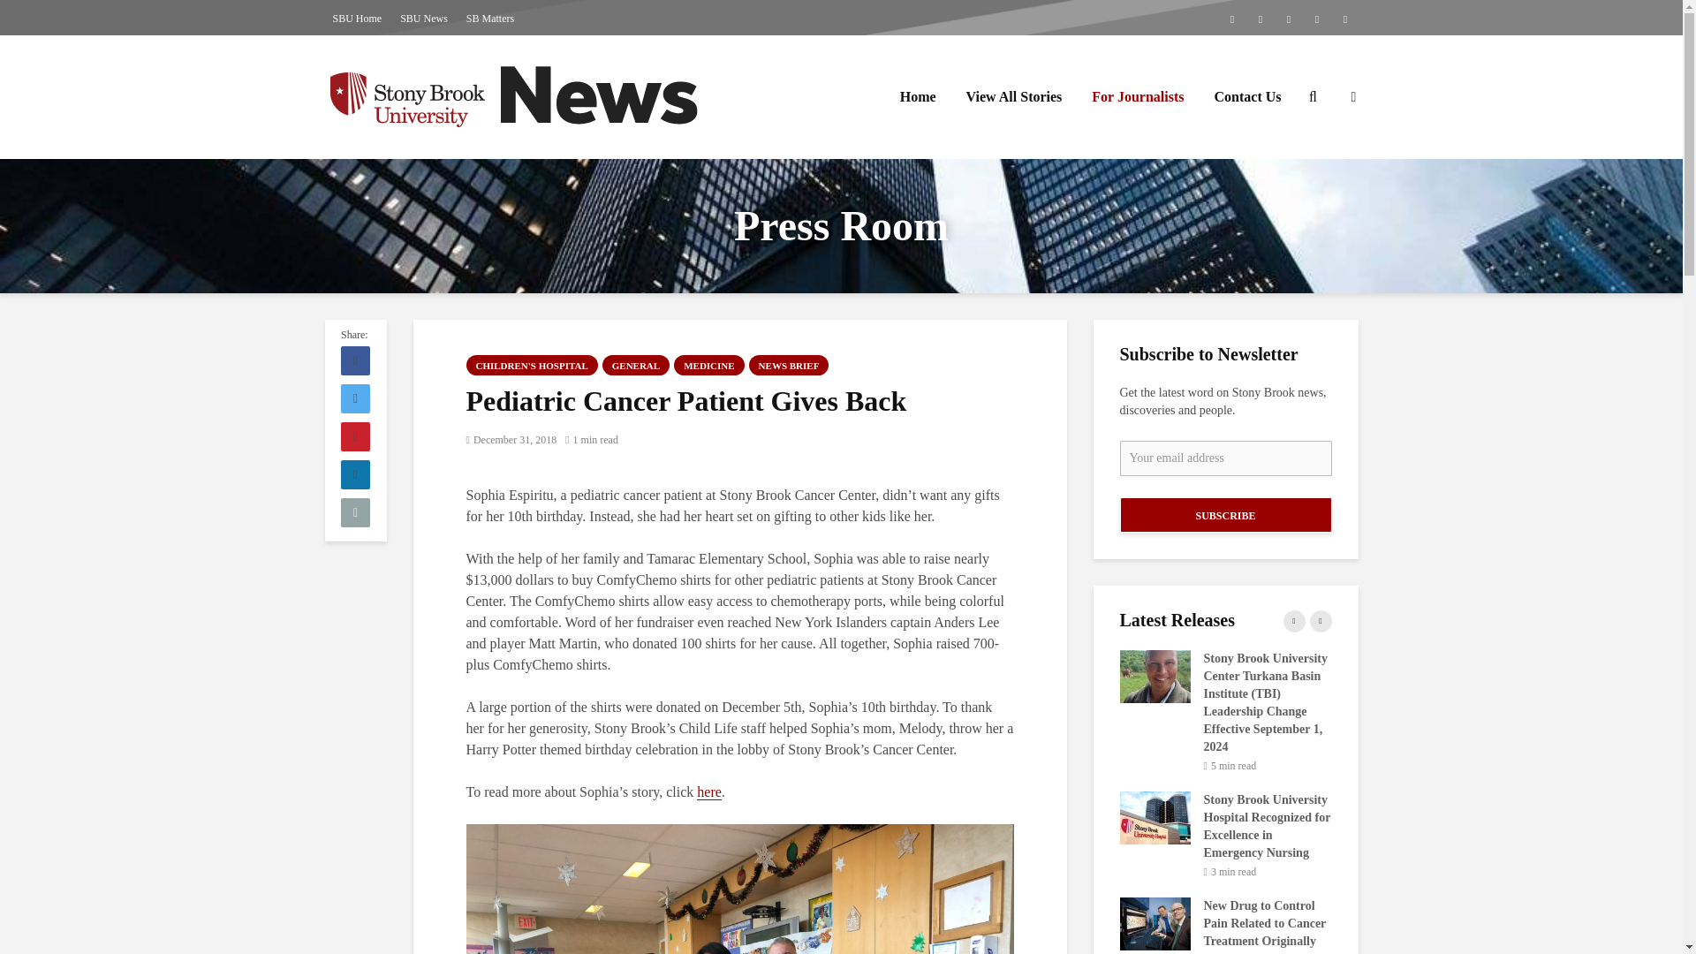 Image resolution: width=1696 pixels, height=954 pixels. What do you see at coordinates (1225, 514) in the screenshot?
I see `Subscribe` at bounding box center [1225, 514].